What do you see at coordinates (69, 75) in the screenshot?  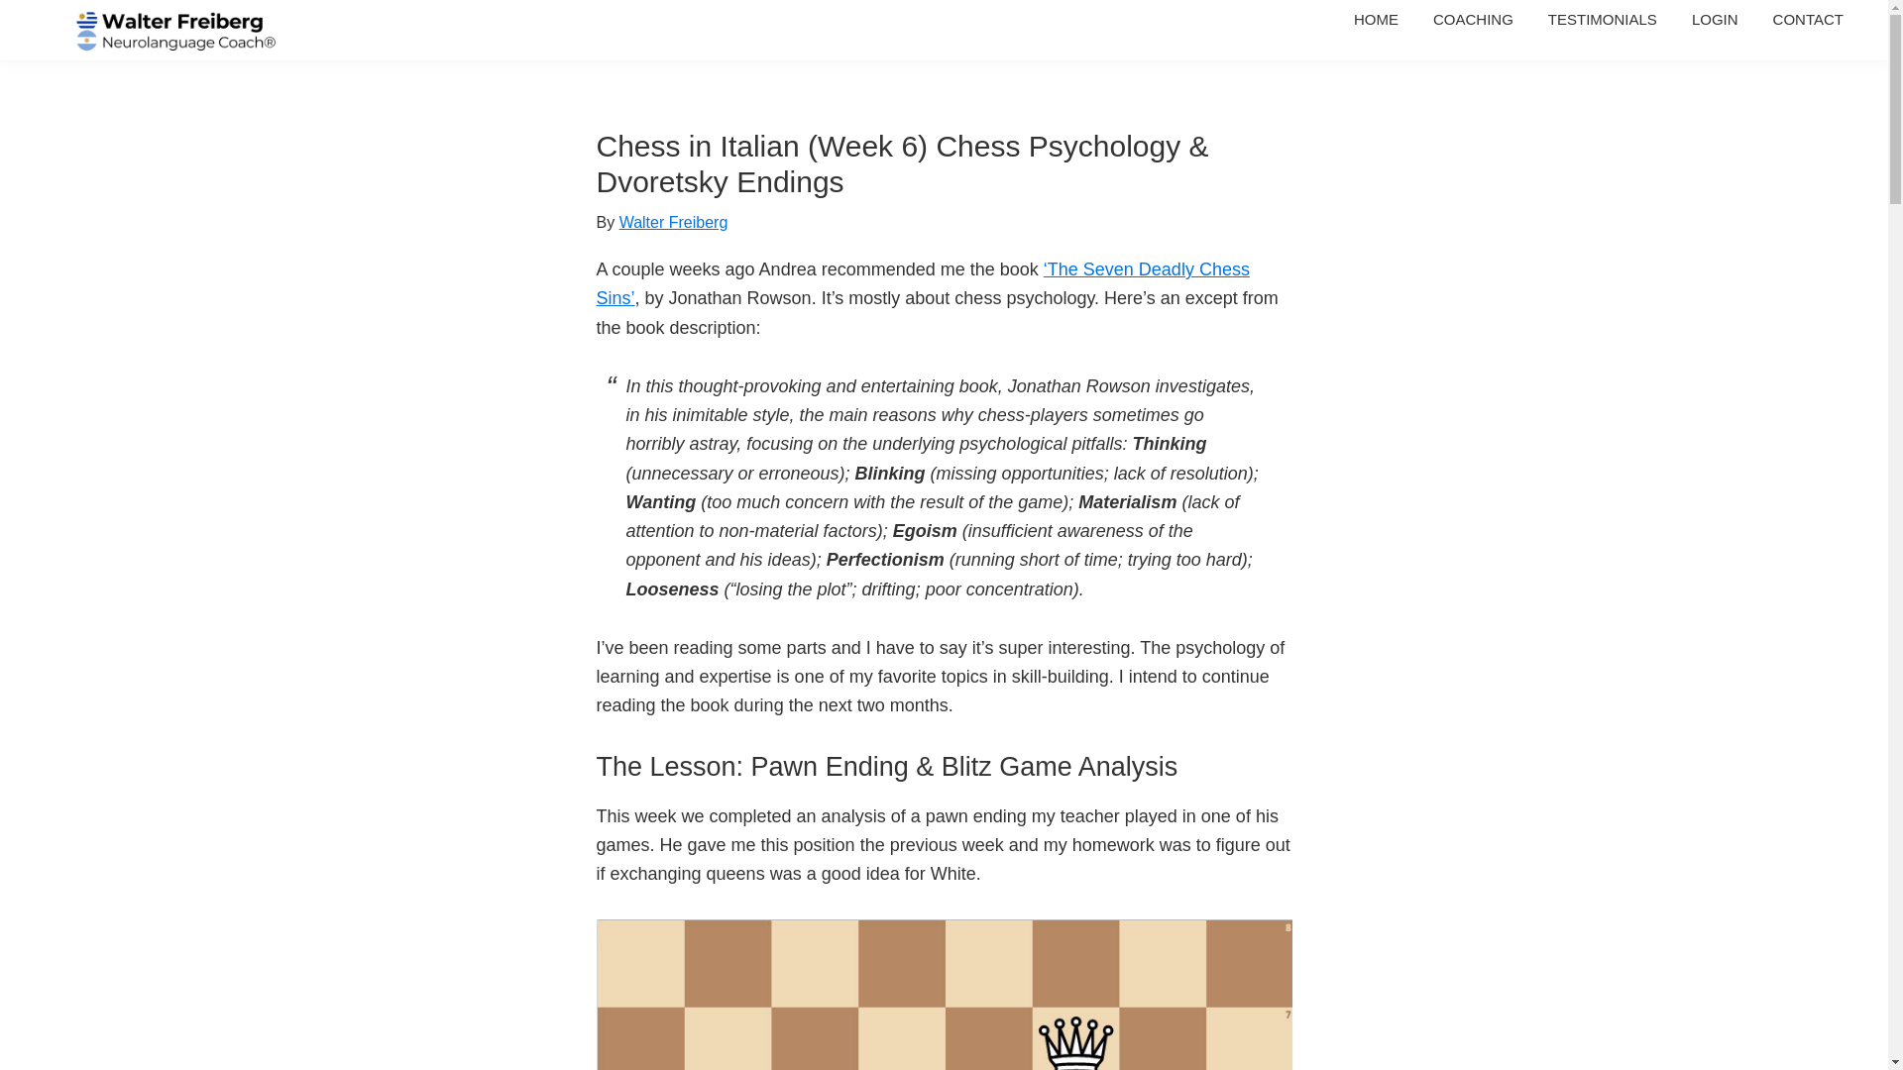 I see `Walter Freiberg` at bounding box center [69, 75].